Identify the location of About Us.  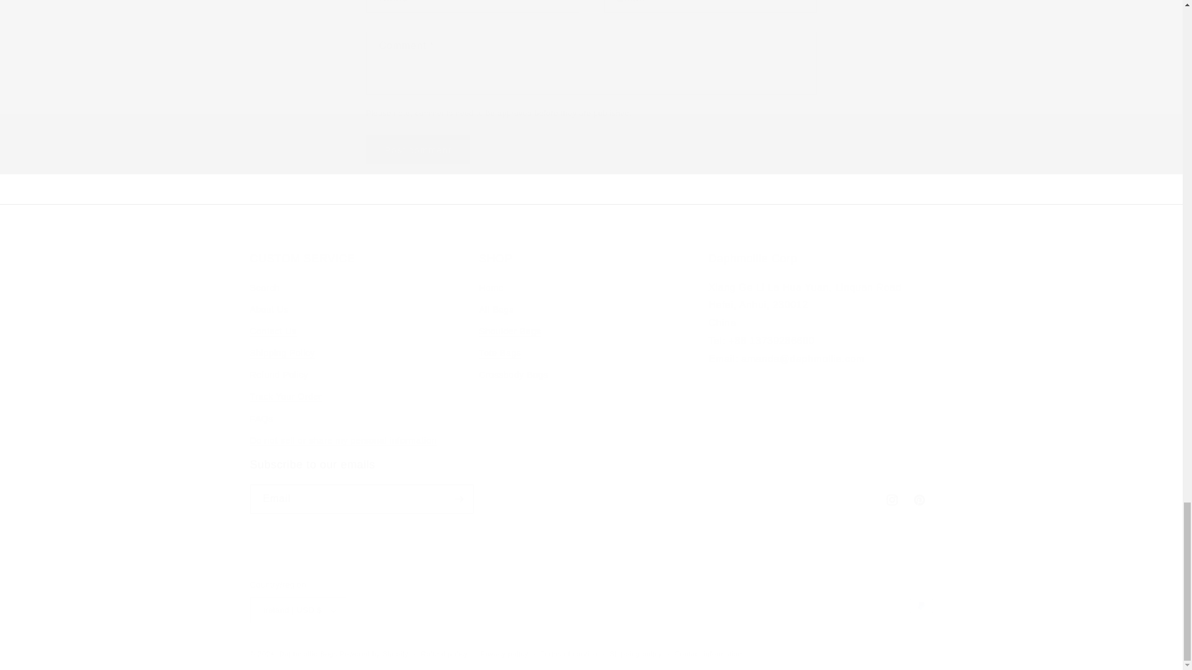
(268, 310).